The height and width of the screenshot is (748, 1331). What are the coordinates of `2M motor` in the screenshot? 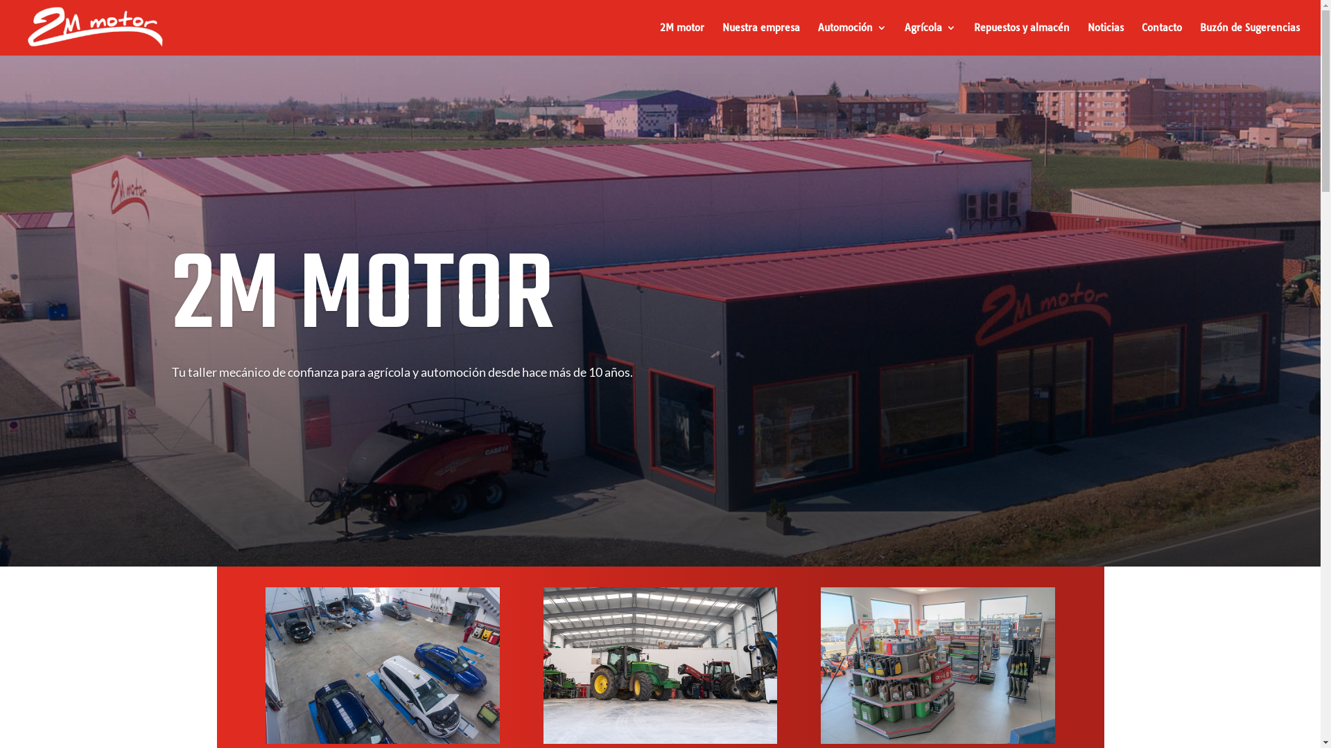 It's located at (682, 39).